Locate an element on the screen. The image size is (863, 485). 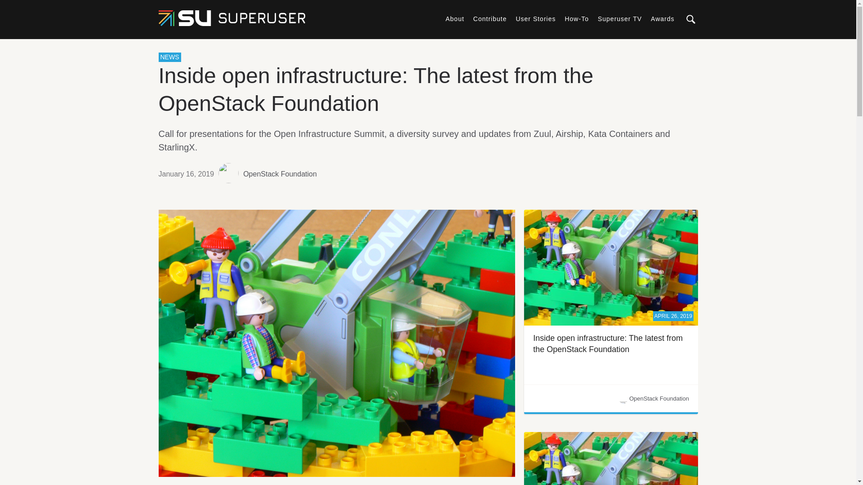
Search is located at coordinates (825, 47).